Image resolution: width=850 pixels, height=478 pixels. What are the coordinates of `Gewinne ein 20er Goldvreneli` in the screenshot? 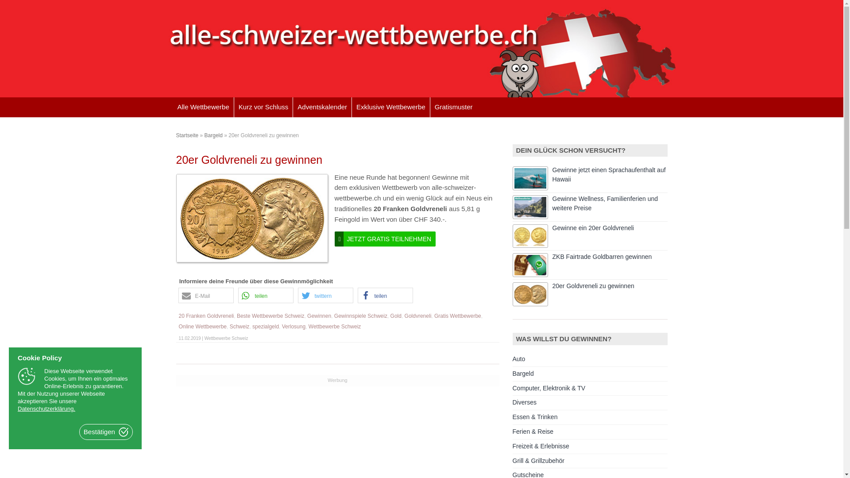 It's located at (593, 228).